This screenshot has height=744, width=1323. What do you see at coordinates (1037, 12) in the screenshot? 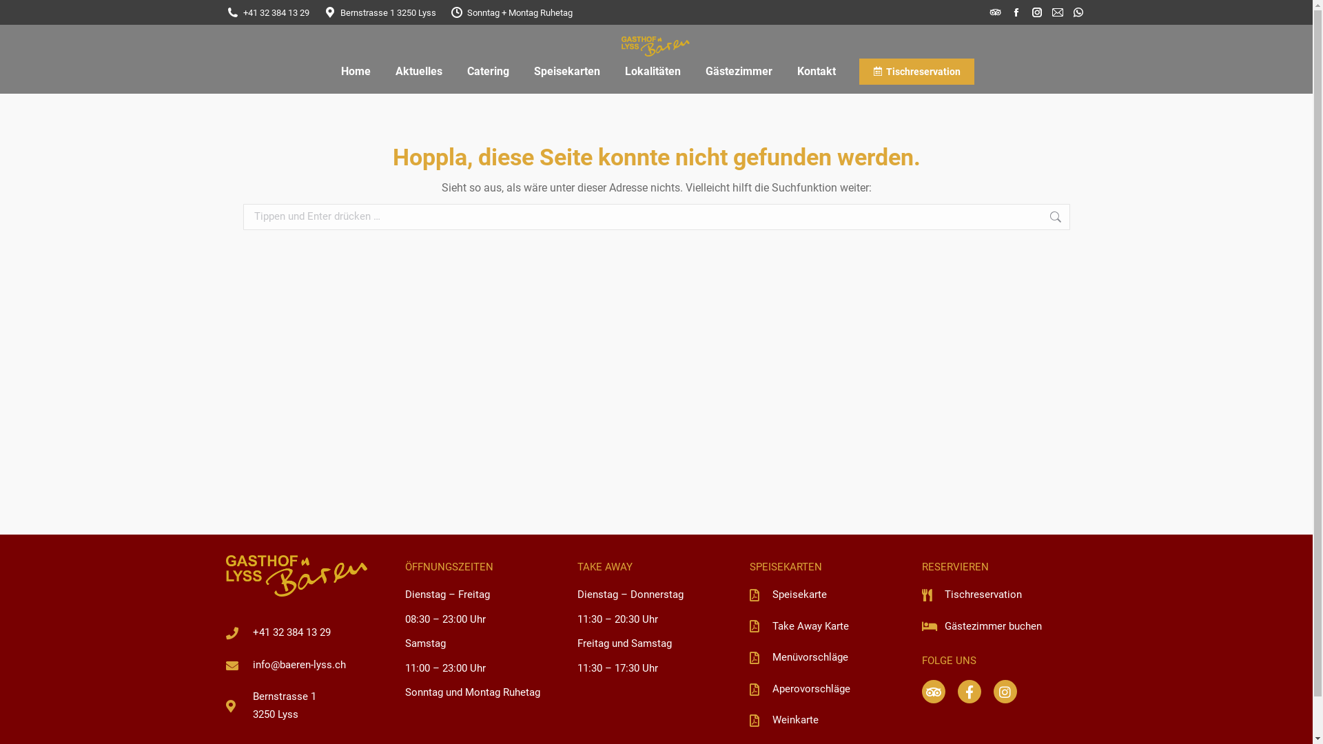
I see `Instagram page opens in new window` at bounding box center [1037, 12].